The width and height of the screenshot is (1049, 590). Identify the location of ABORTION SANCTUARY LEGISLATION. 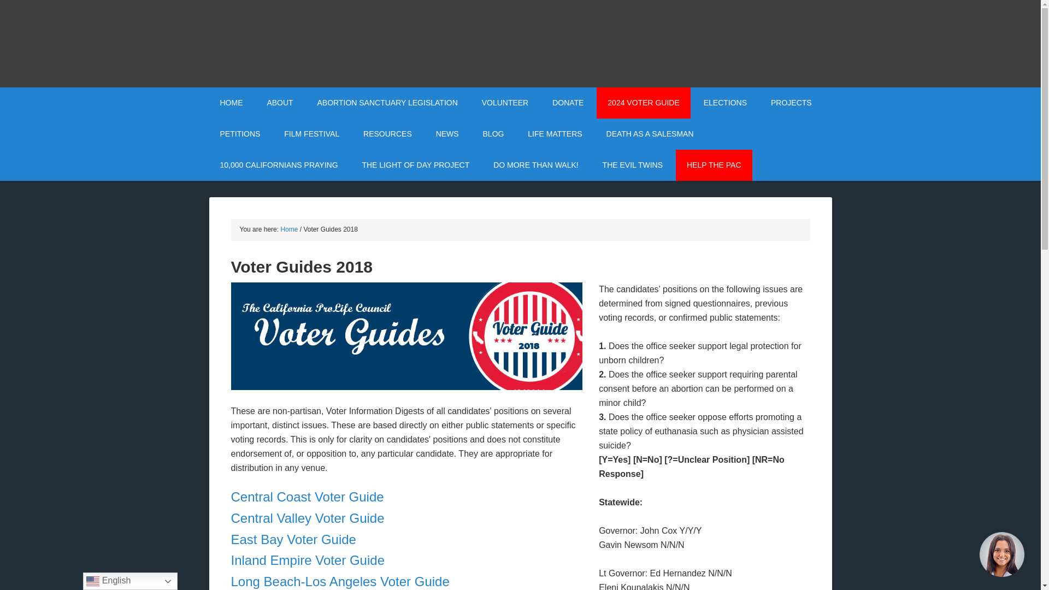
(387, 103).